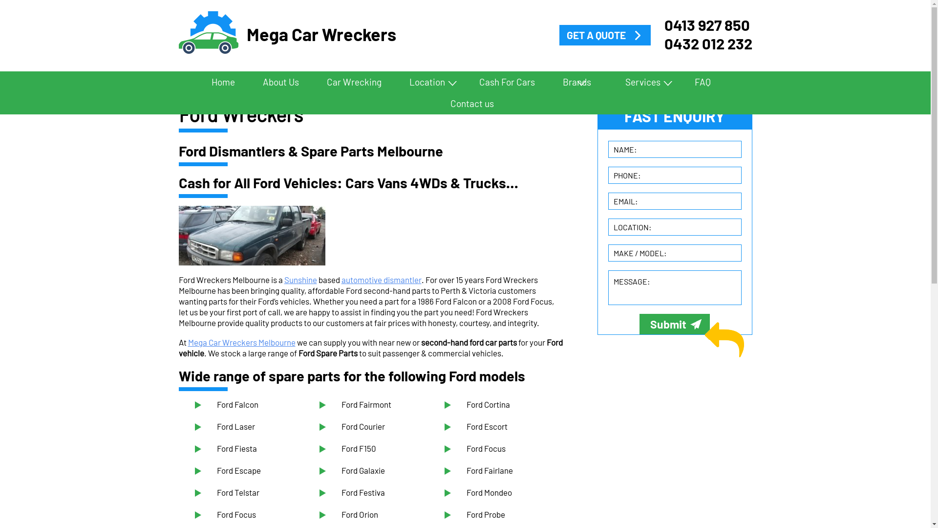 Image resolution: width=938 pixels, height=528 pixels. Describe the element at coordinates (725, 340) in the screenshot. I see `Fast Enquiry` at that location.